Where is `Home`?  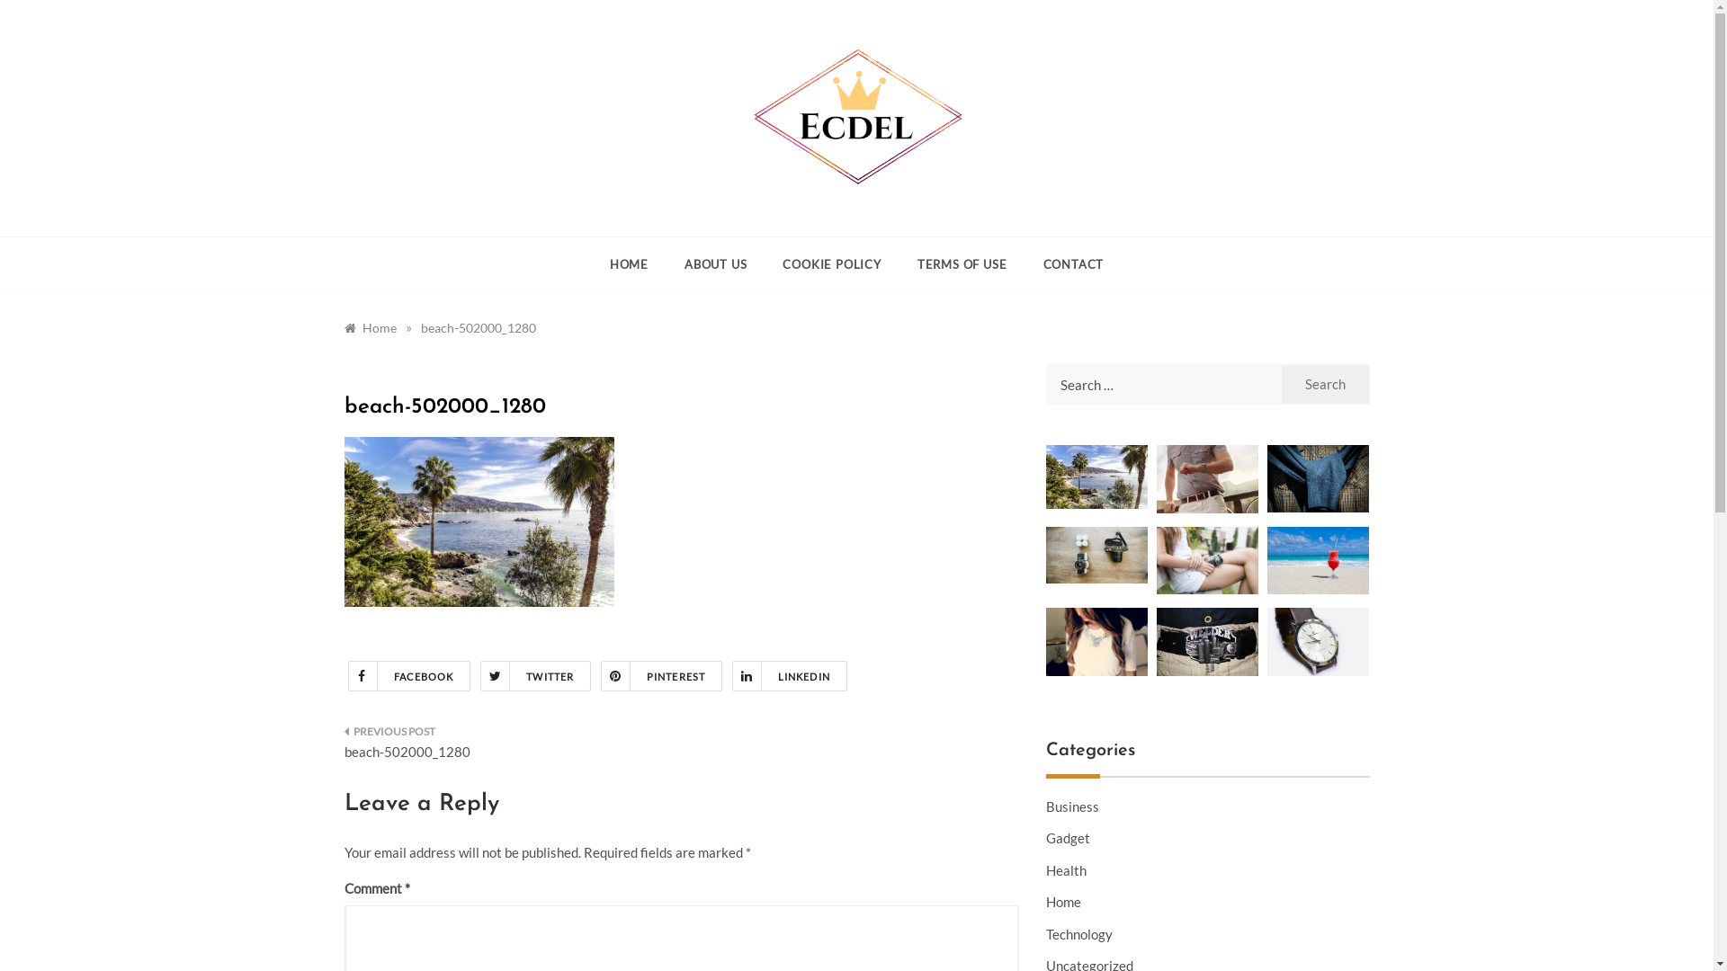 Home is located at coordinates (370, 327).